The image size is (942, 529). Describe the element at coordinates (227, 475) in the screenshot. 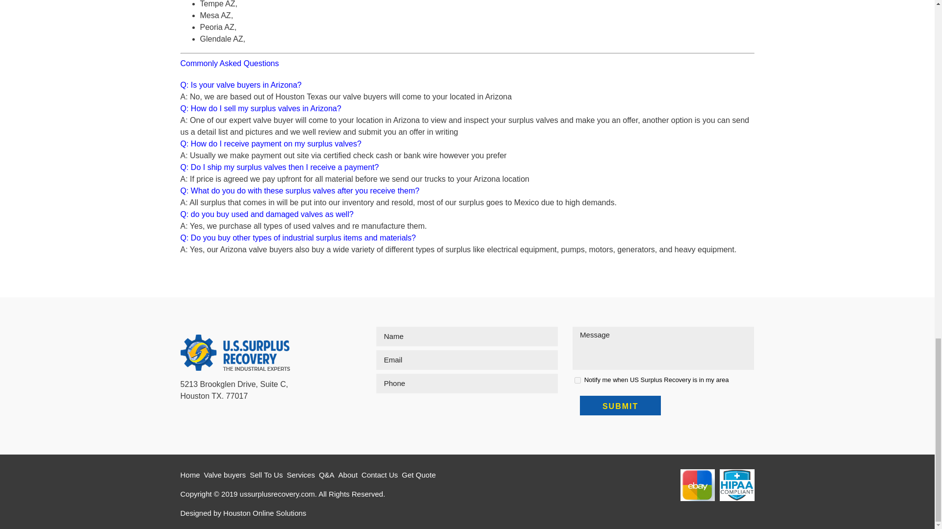

I see `Valve buyers` at that location.